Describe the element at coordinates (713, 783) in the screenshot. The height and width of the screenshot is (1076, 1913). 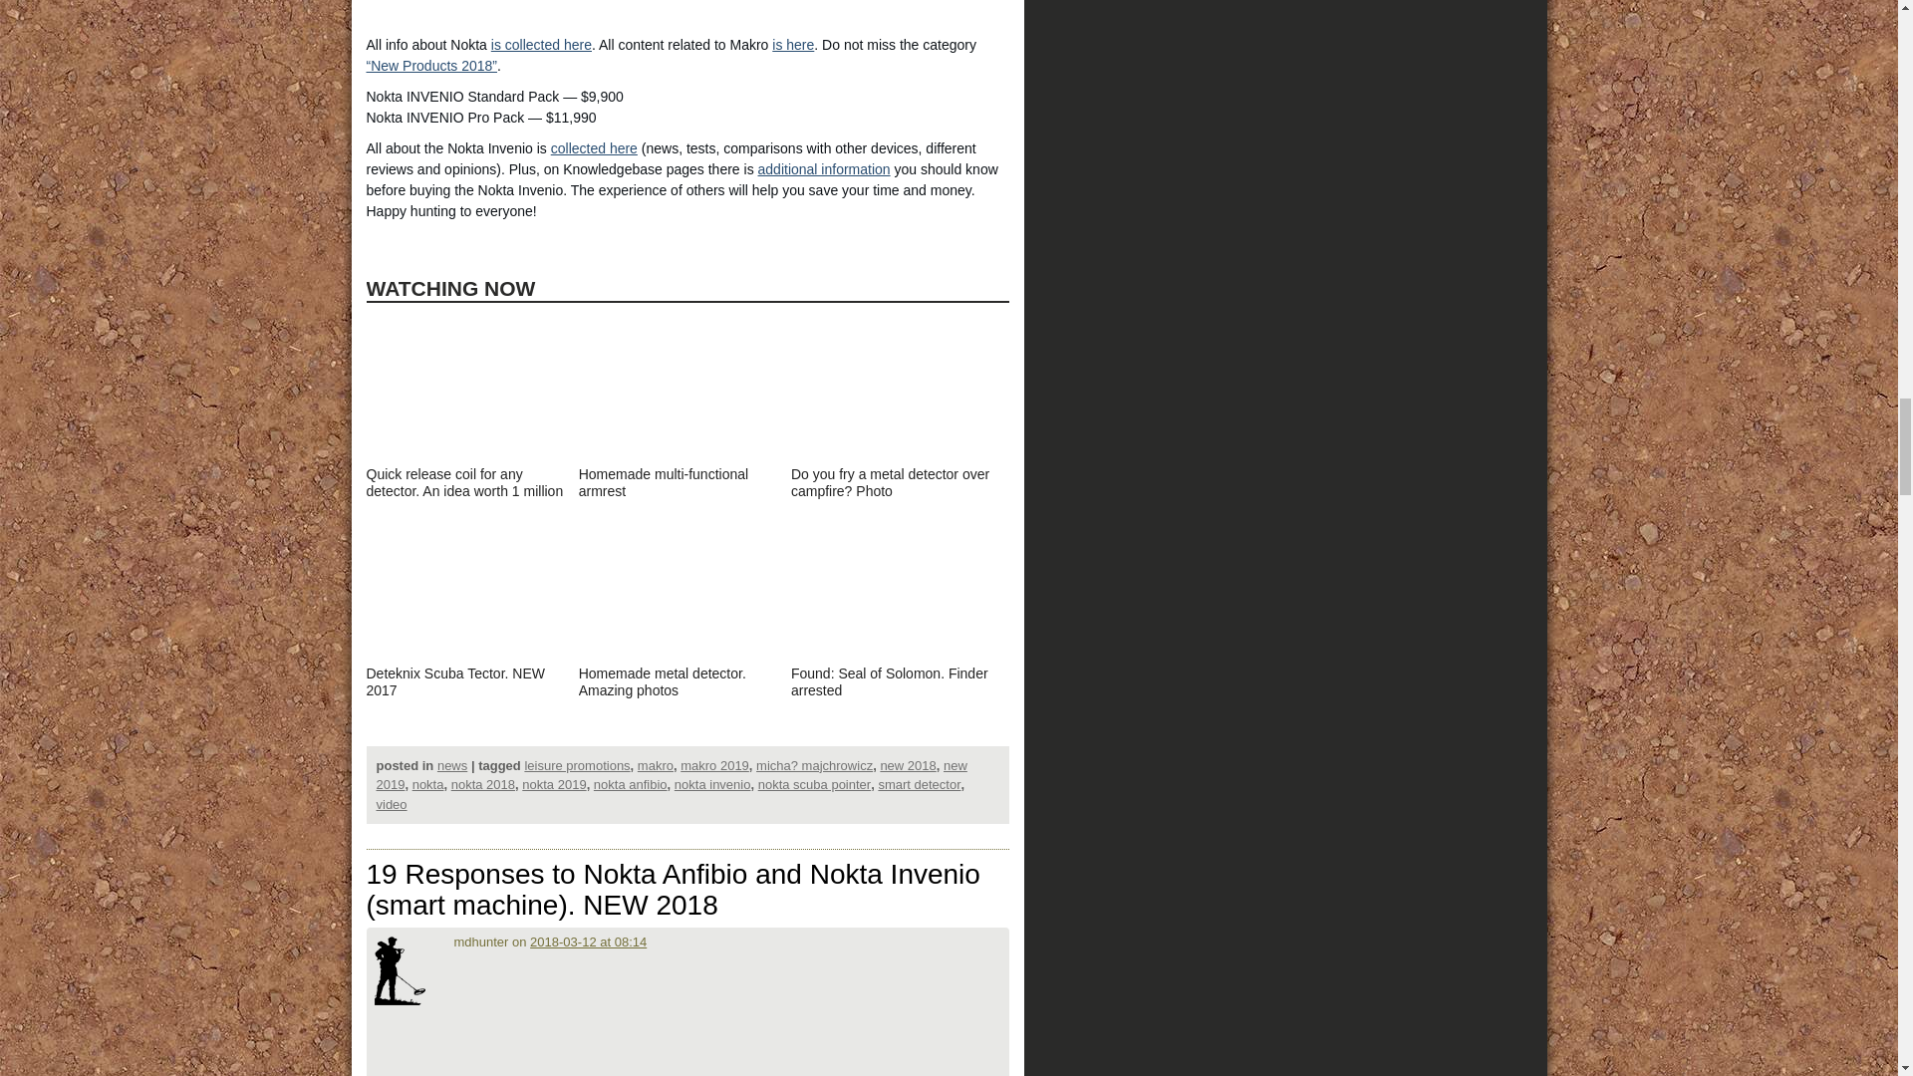
I see `nokta invenio` at that location.